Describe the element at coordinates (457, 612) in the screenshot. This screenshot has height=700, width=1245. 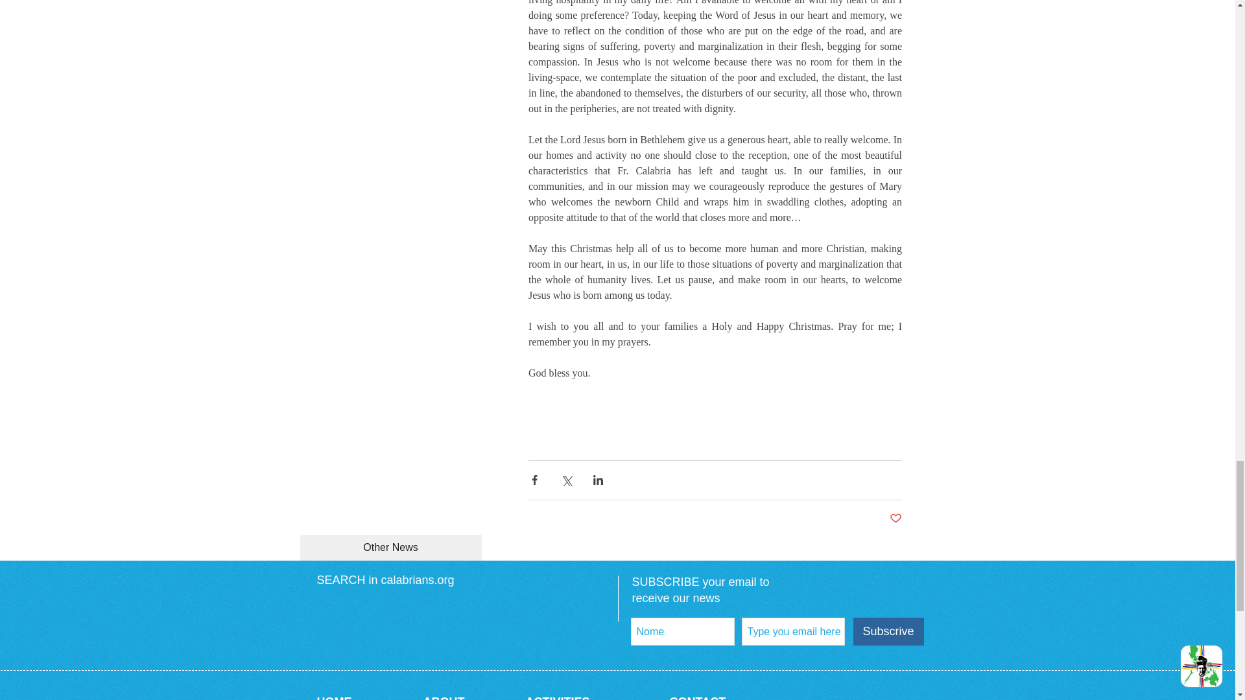
I see `Site Search` at that location.